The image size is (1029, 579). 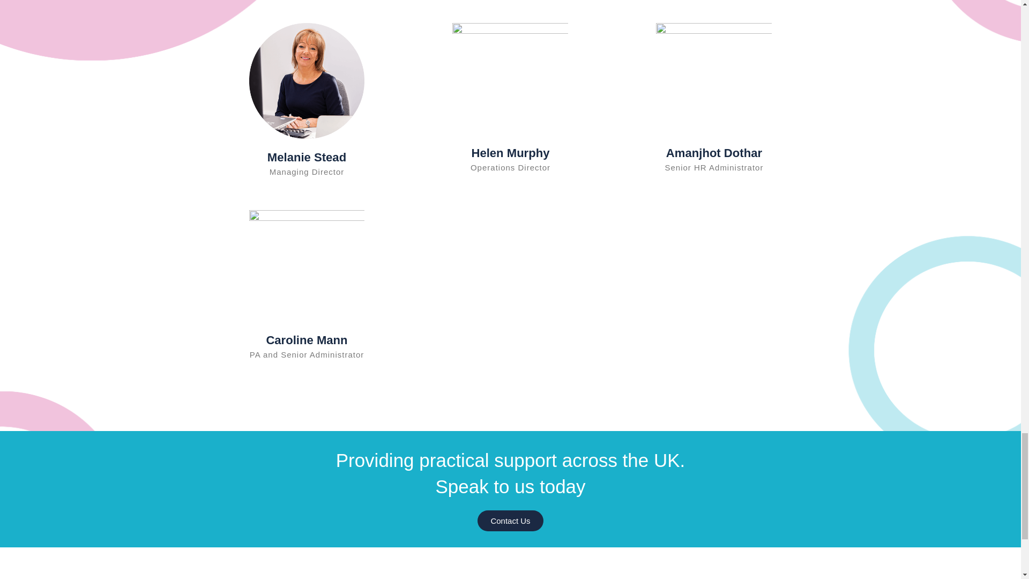 I want to click on Melanie Stead, so click(x=307, y=157).